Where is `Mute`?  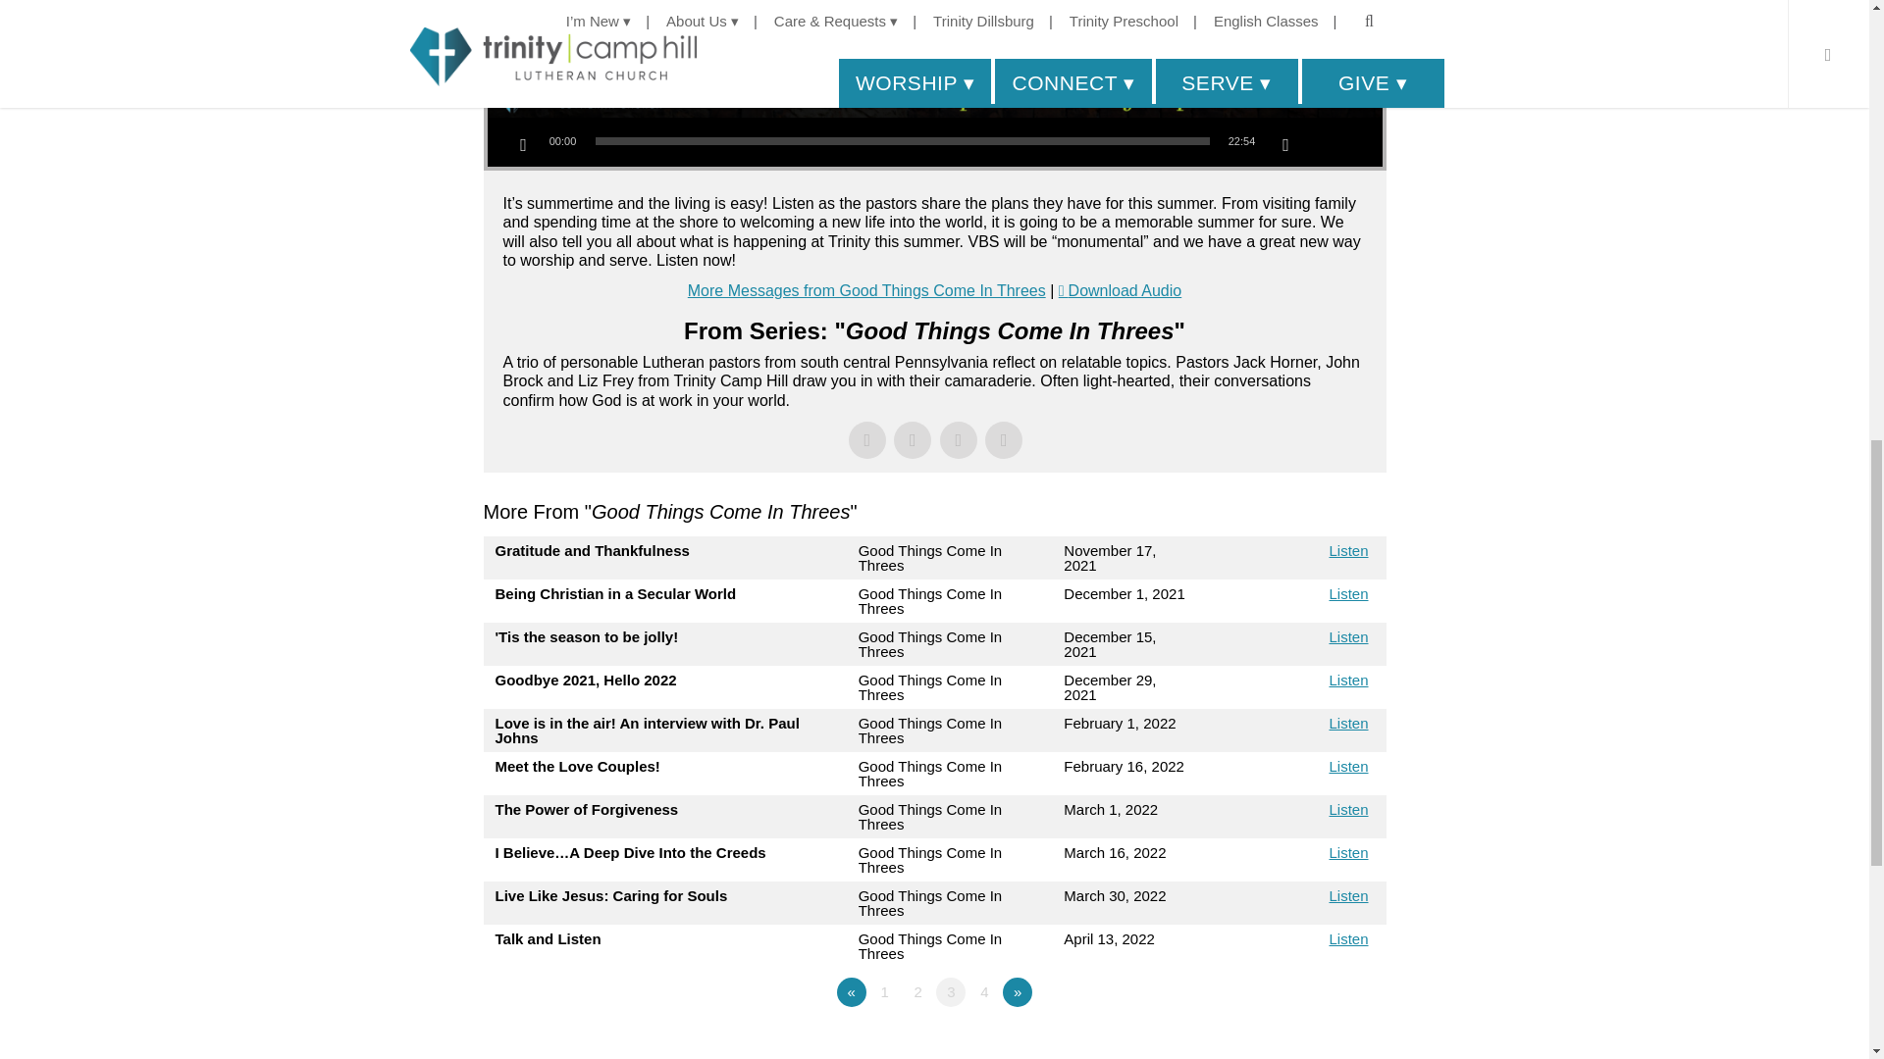
Mute is located at coordinates (1285, 145).